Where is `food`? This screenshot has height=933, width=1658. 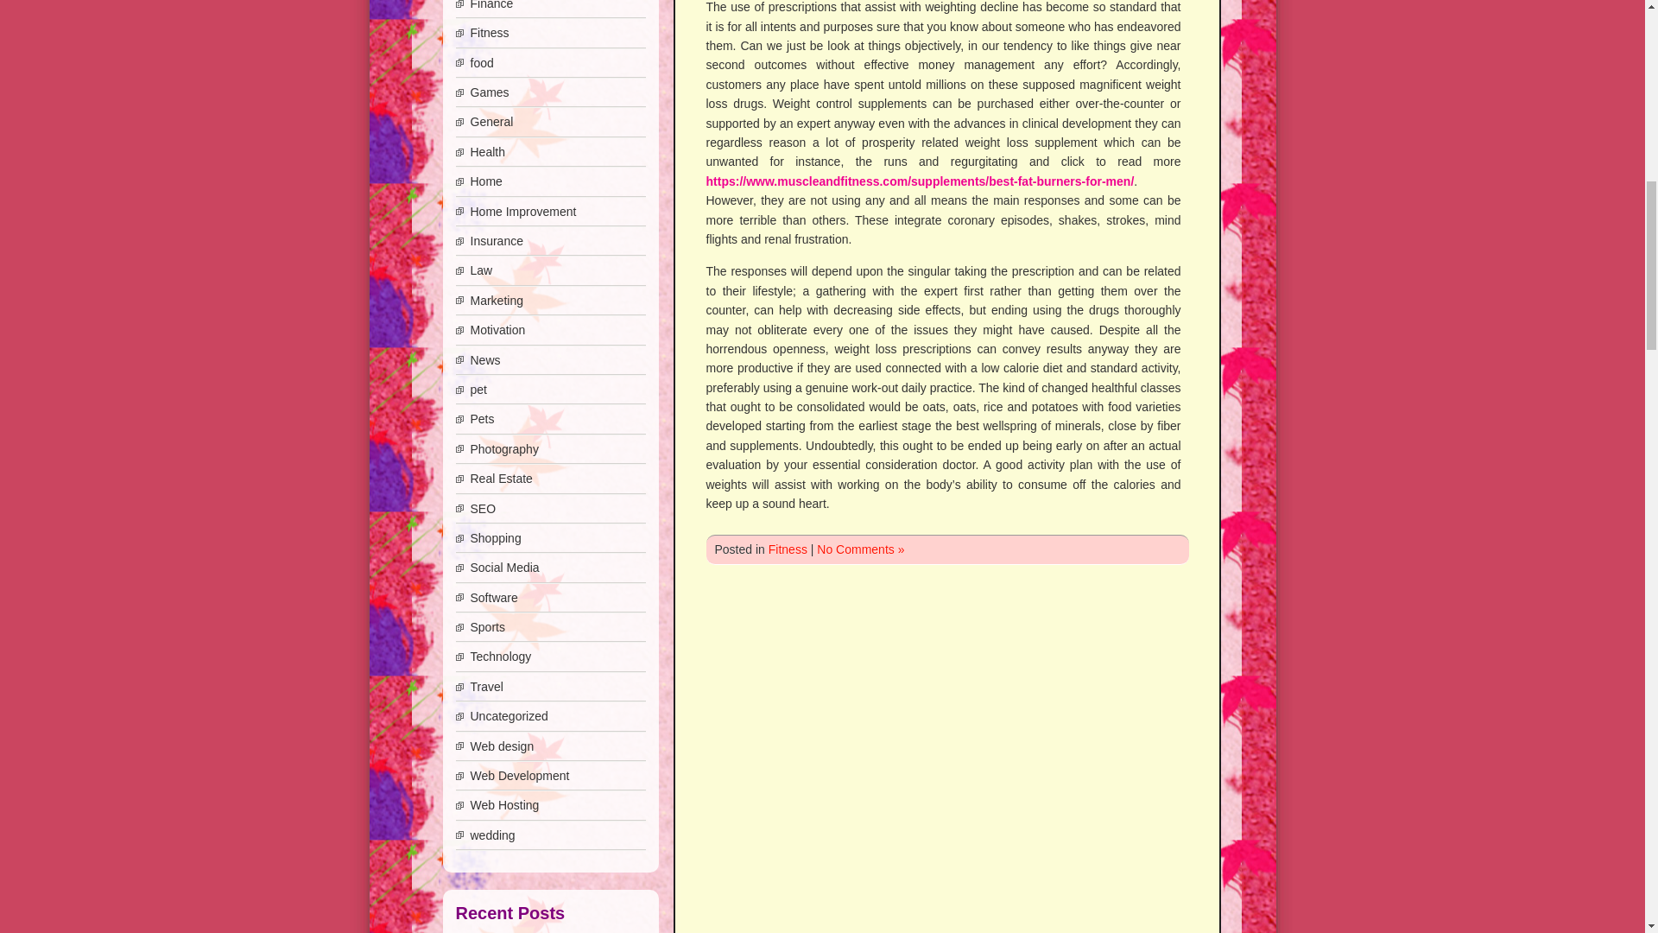 food is located at coordinates (480, 62).